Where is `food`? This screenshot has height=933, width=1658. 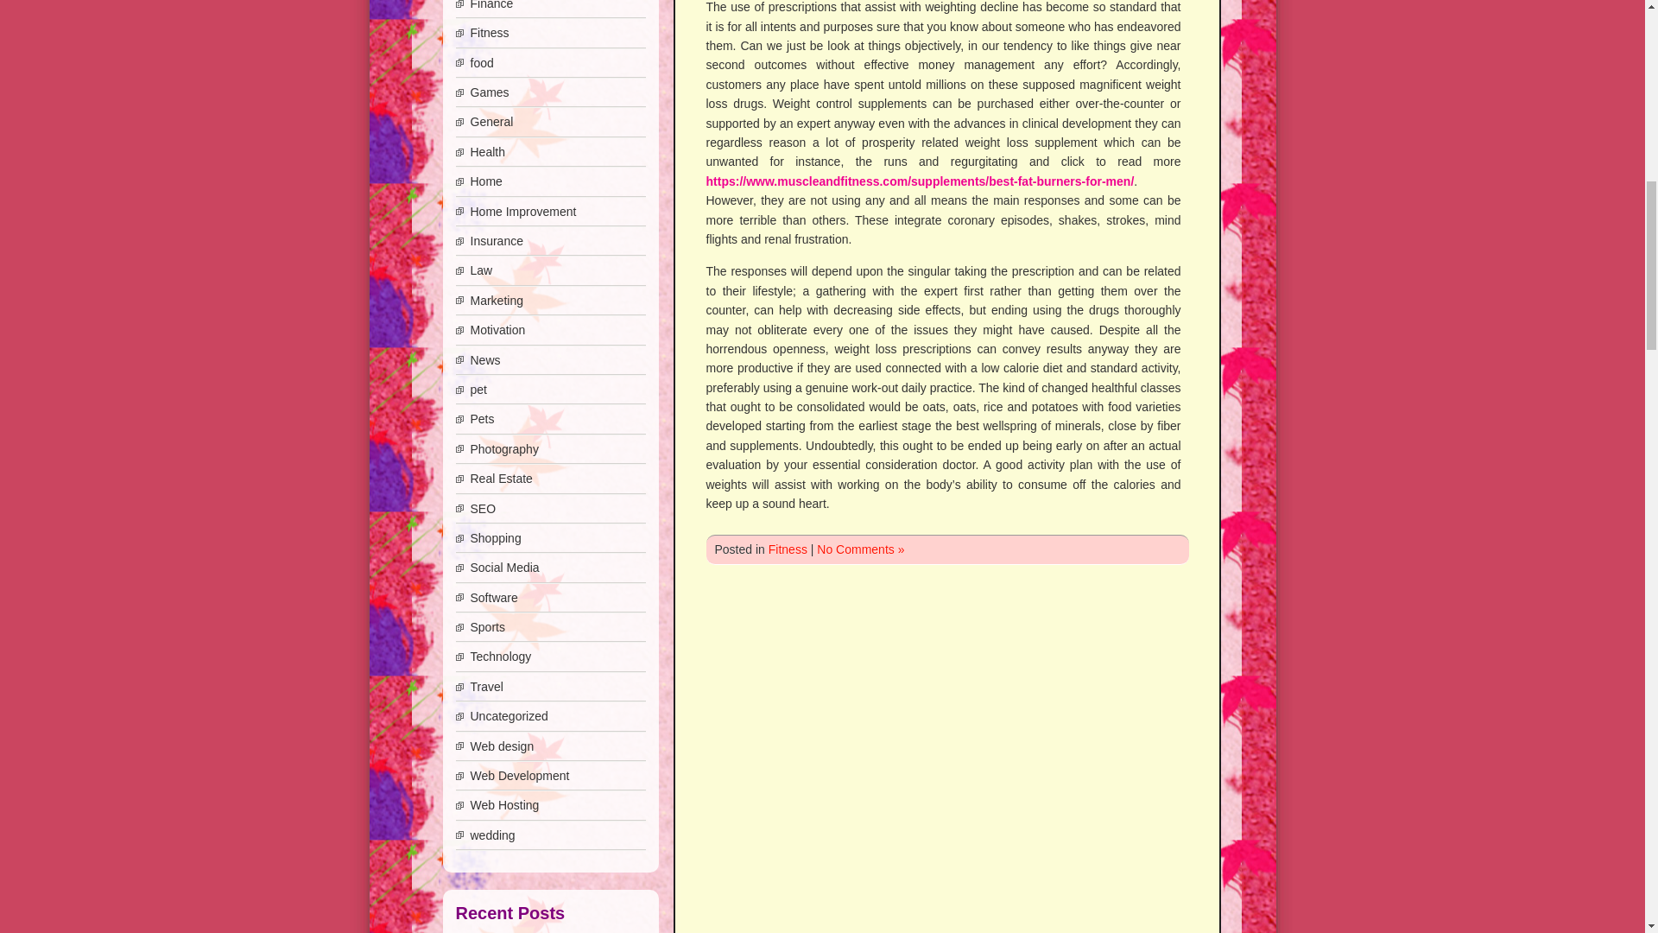 food is located at coordinates (480, 62).